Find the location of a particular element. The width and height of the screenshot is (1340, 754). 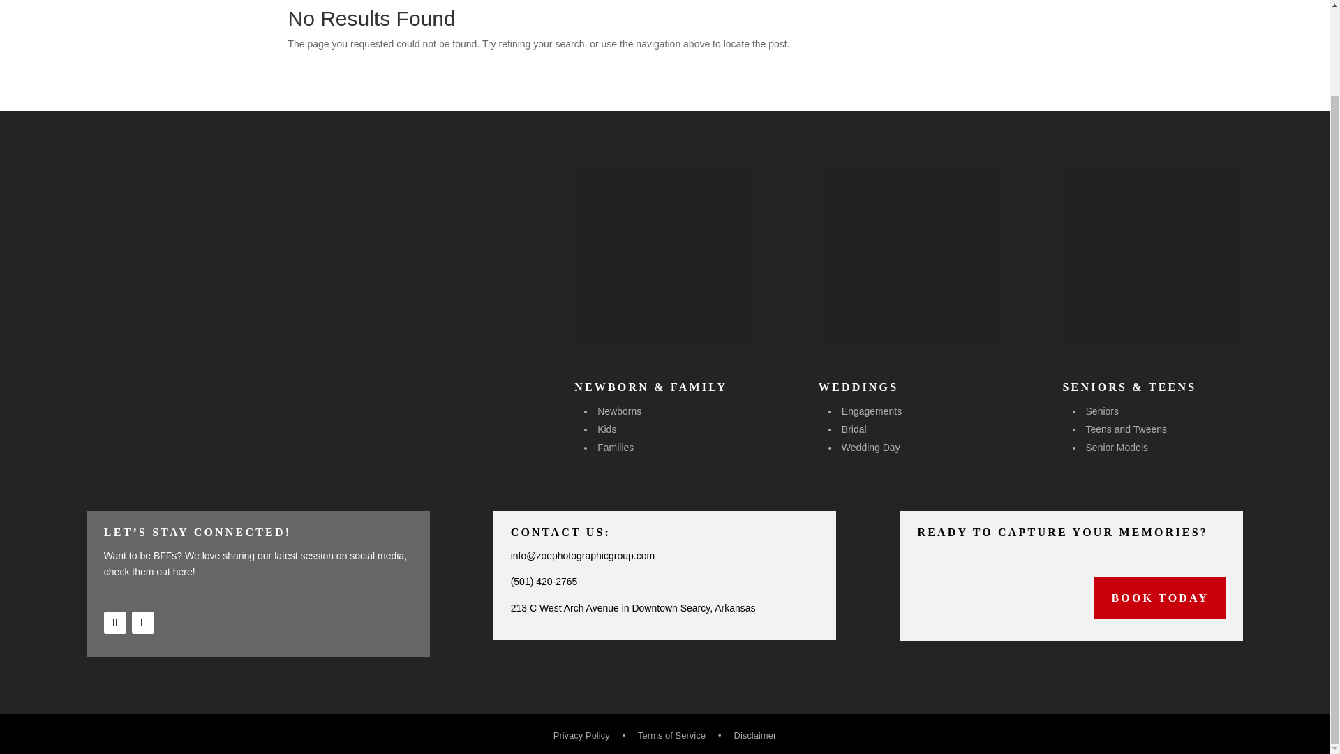

BOOK TODAY is located at coordinates (1160, 598).